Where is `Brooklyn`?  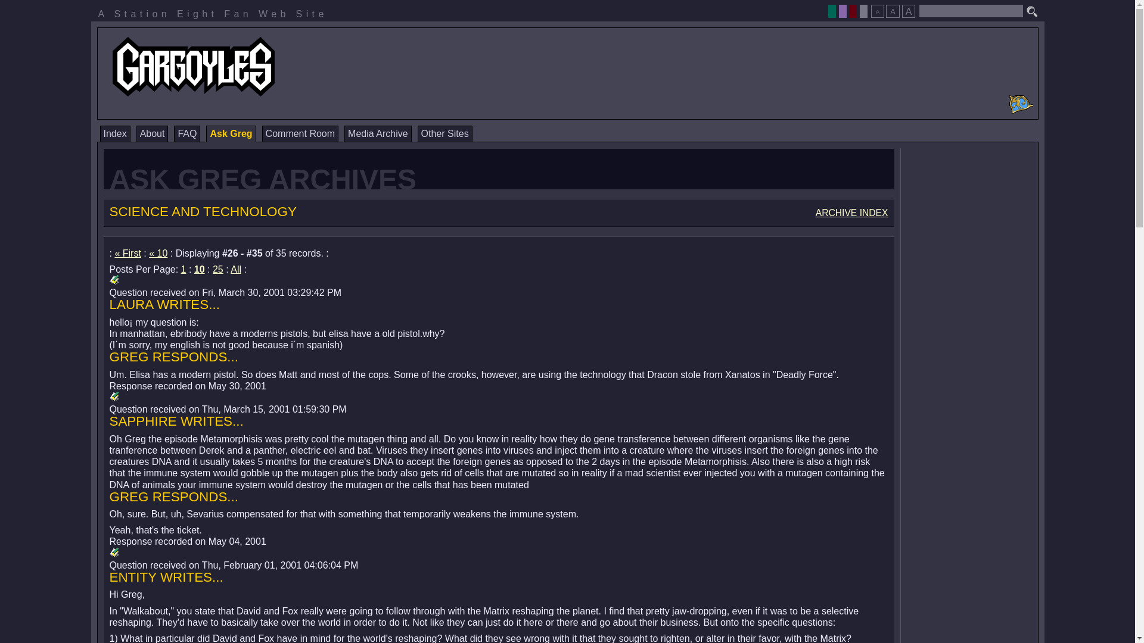 Brooklyn is located at coordinates (853, 11).